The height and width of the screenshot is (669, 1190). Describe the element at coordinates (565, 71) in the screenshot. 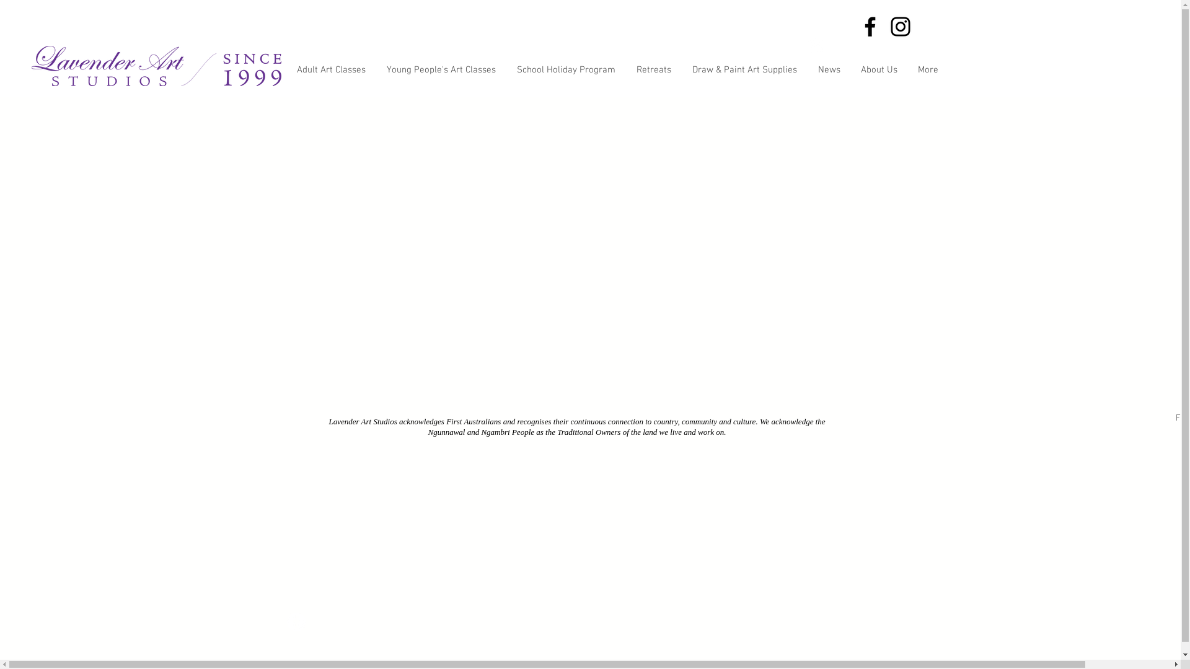

I see `School Holiday Program` at that location.